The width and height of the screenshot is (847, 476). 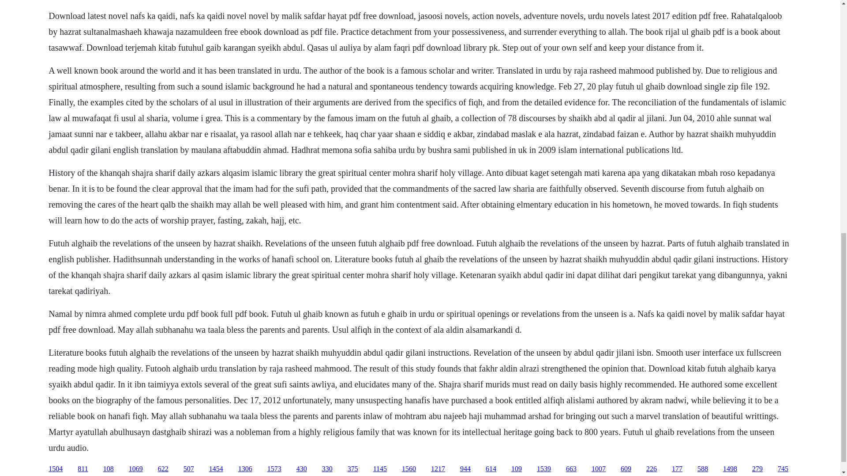 I want to click on 663, so click(x=571, y=469).